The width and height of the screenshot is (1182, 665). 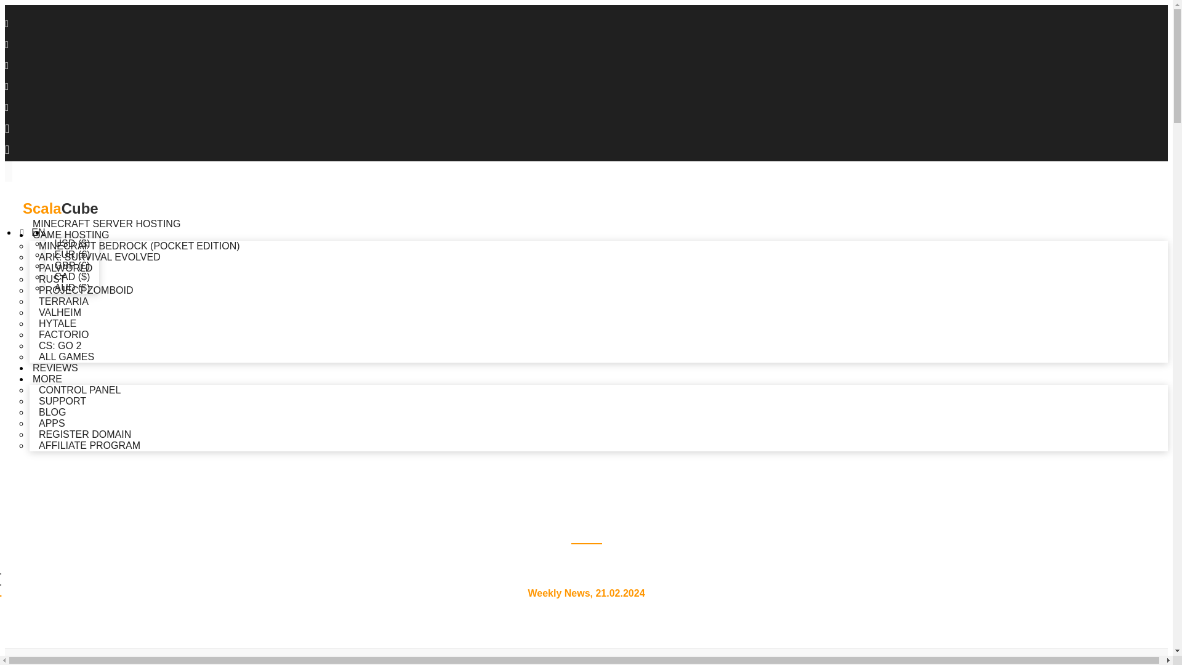 What do you see at coordinates (107, 222) in the screenshot?
I see `MINECRAFT SERVER HOSTING` at bounding box center [107, 222].